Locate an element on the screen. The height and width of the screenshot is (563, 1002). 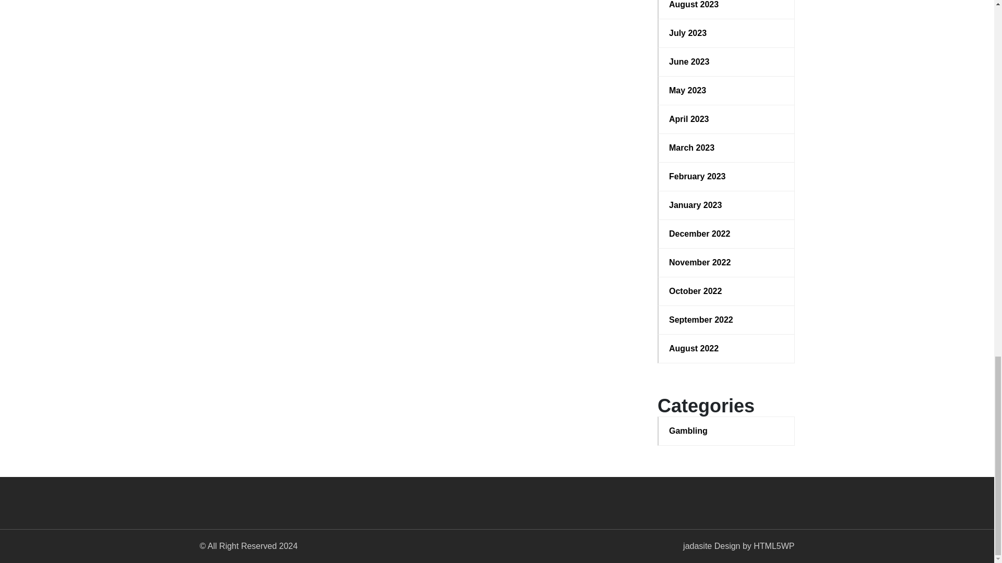
April 2023 is located at coordinates (726, 119).